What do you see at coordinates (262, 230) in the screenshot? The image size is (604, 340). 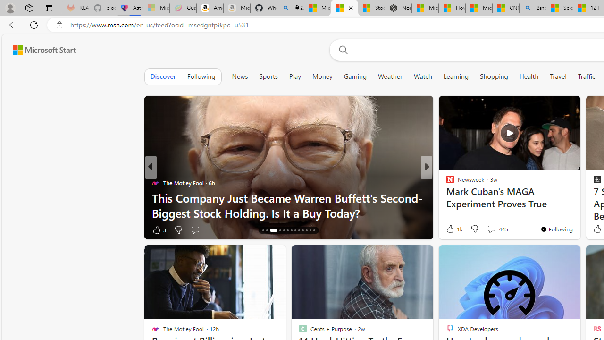 I see `AutomationID: tab-14` at bounding box center [262, 230].